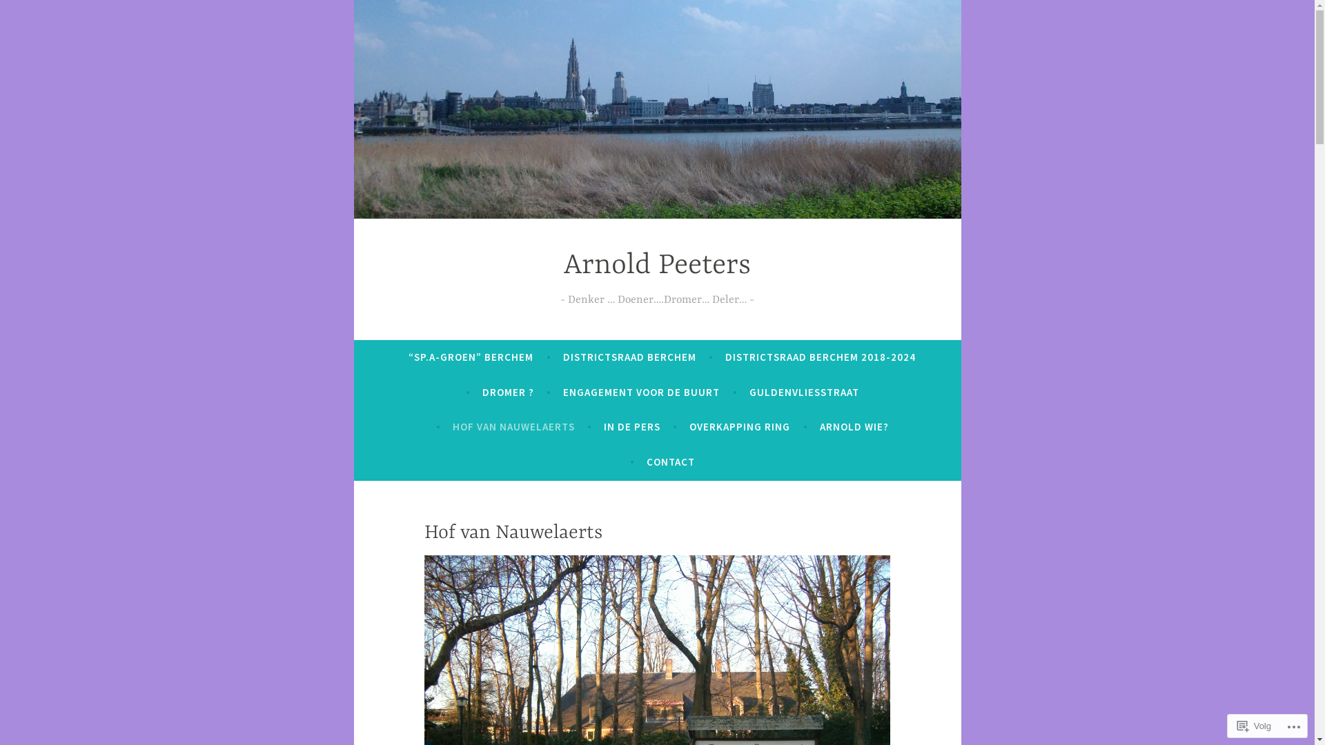  I want to click on DROMER ?, so click(508, 393).